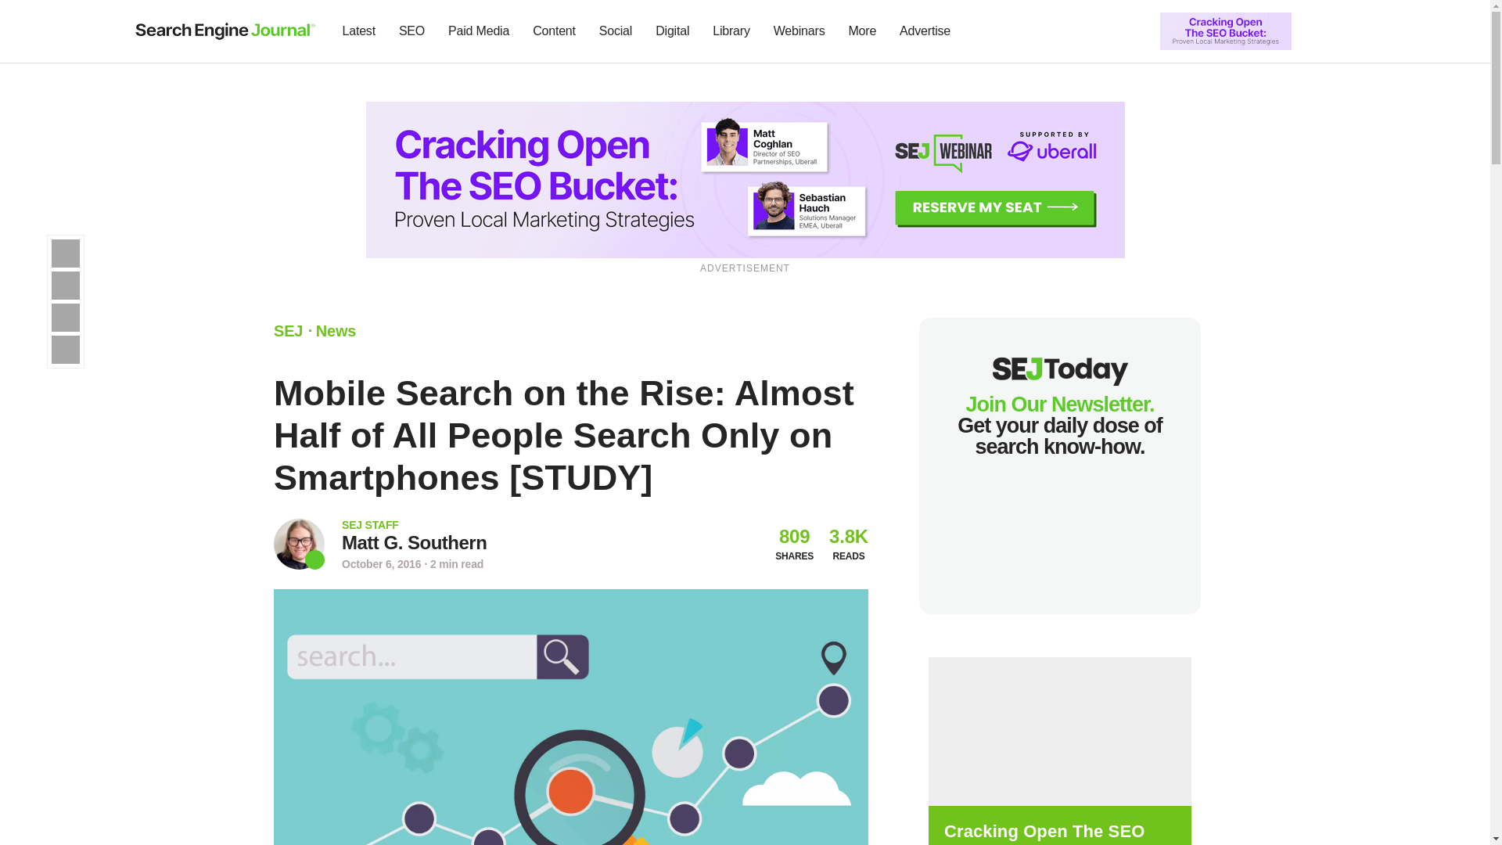 Image resolution: width=1502 pixels, height=845 pixels. What do you see at coordinates (299, 544) in the screenshot?
I see `Go to Author Page` at bounding box center [299, 544].